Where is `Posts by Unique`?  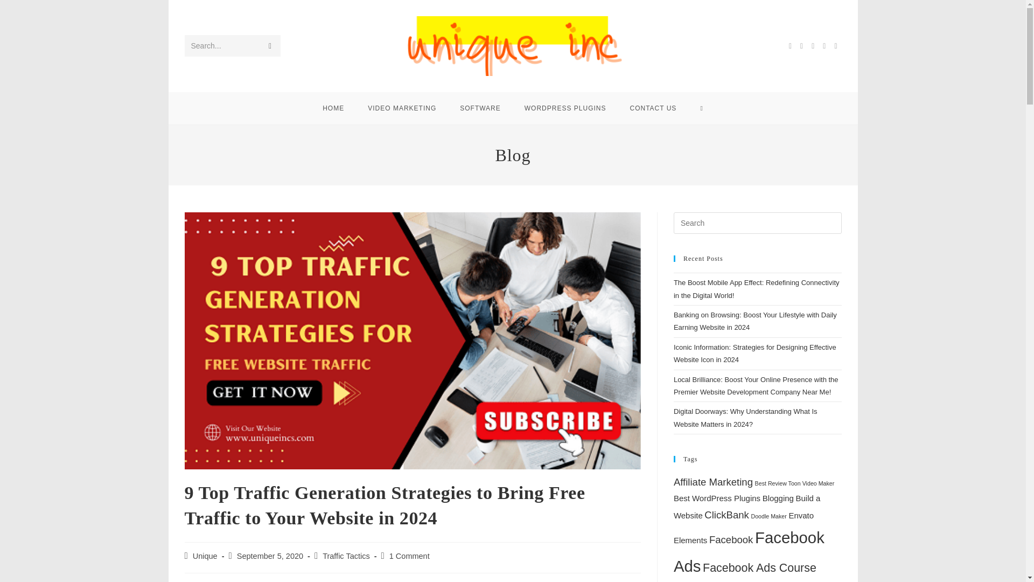 Posts by Unique is located at coordinates (205, 556).